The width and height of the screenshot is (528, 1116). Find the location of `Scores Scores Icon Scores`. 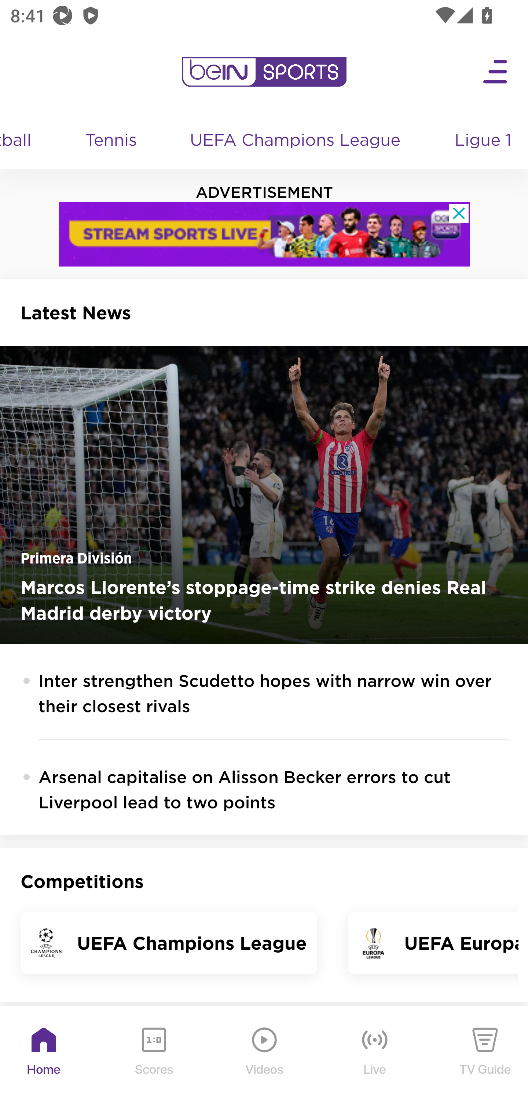

Scores Scores Icon Scores is located at coordinates (154, 1062).